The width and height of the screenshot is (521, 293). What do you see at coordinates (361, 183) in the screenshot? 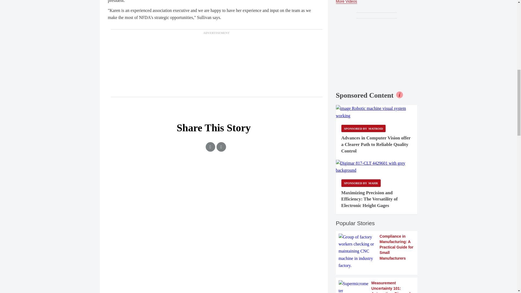
I see `Sponsored by Mahr` at bounding box center [361, 183].